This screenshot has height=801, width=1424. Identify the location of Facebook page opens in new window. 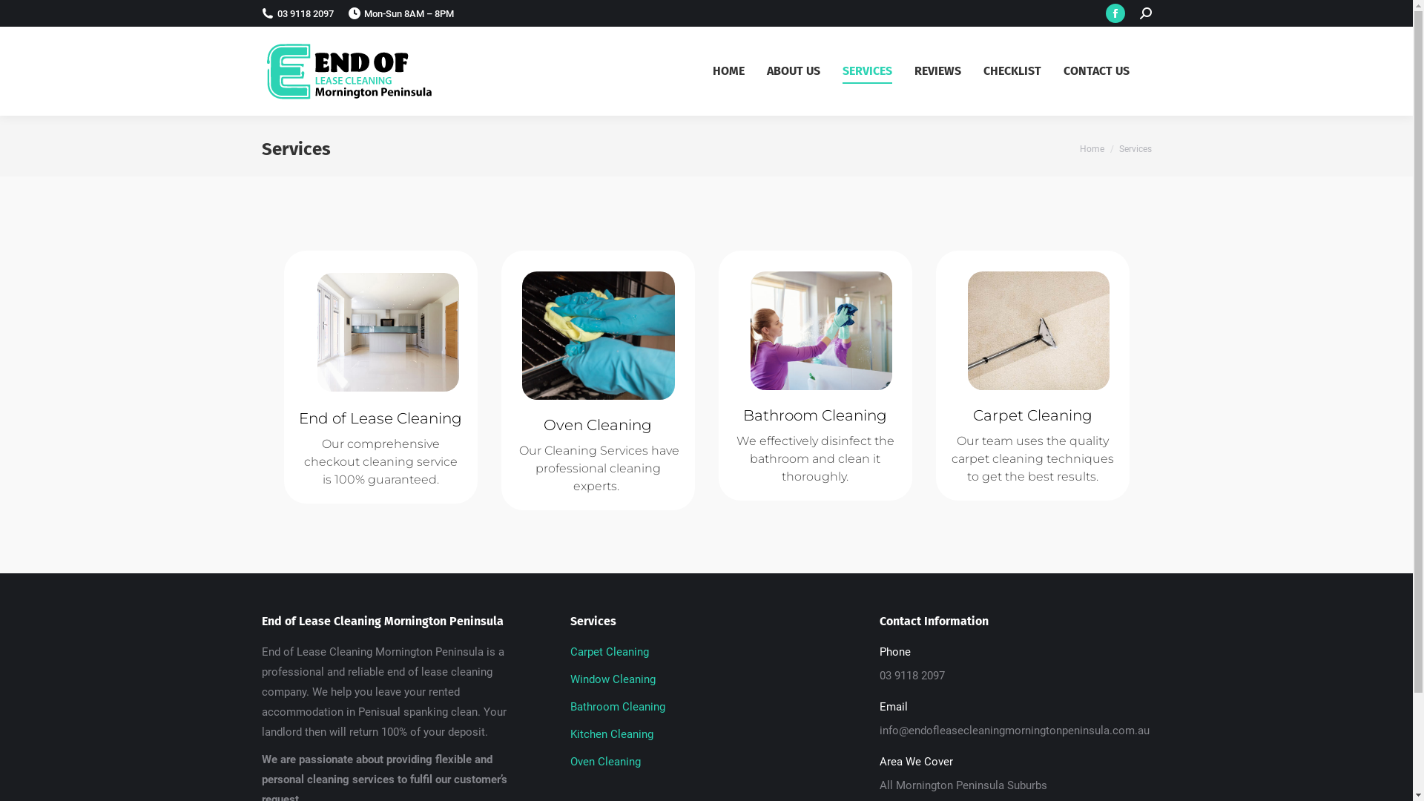
(1115, 13).